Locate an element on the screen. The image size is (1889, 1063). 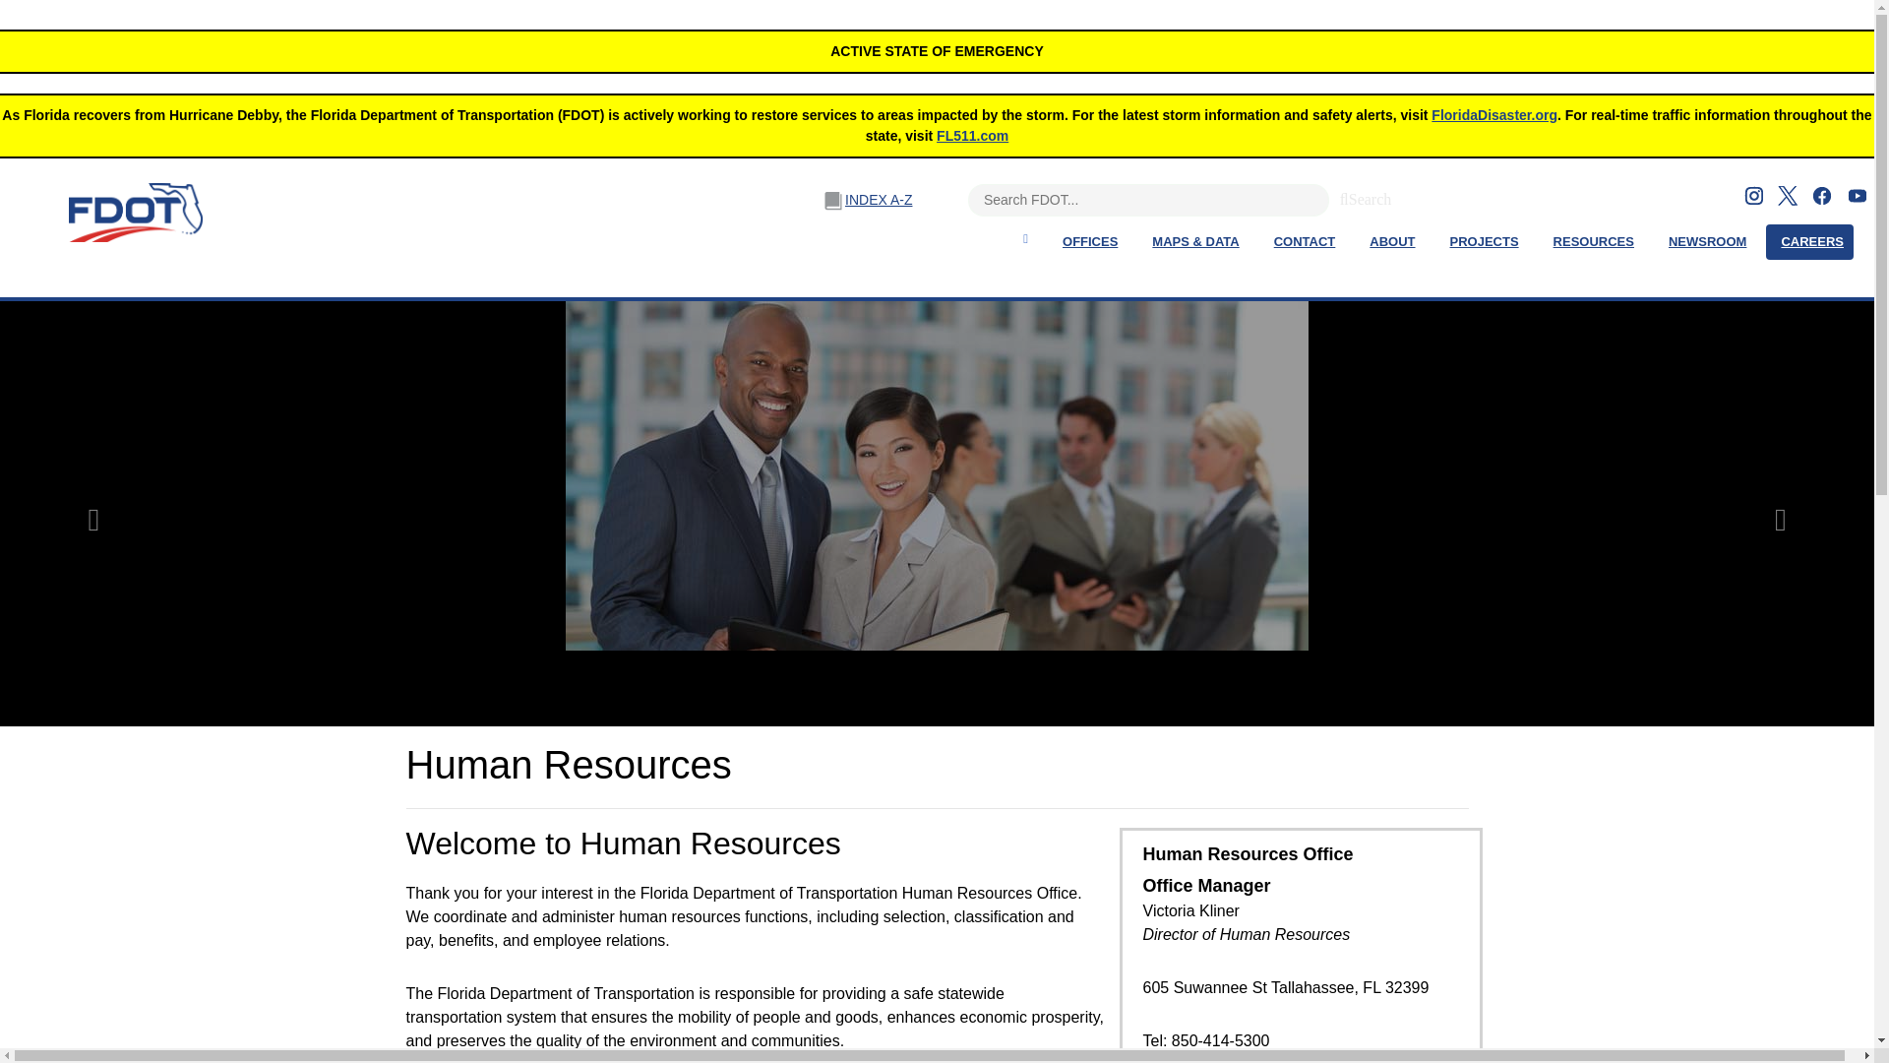
Search input is located at coordinates (1148, 200).